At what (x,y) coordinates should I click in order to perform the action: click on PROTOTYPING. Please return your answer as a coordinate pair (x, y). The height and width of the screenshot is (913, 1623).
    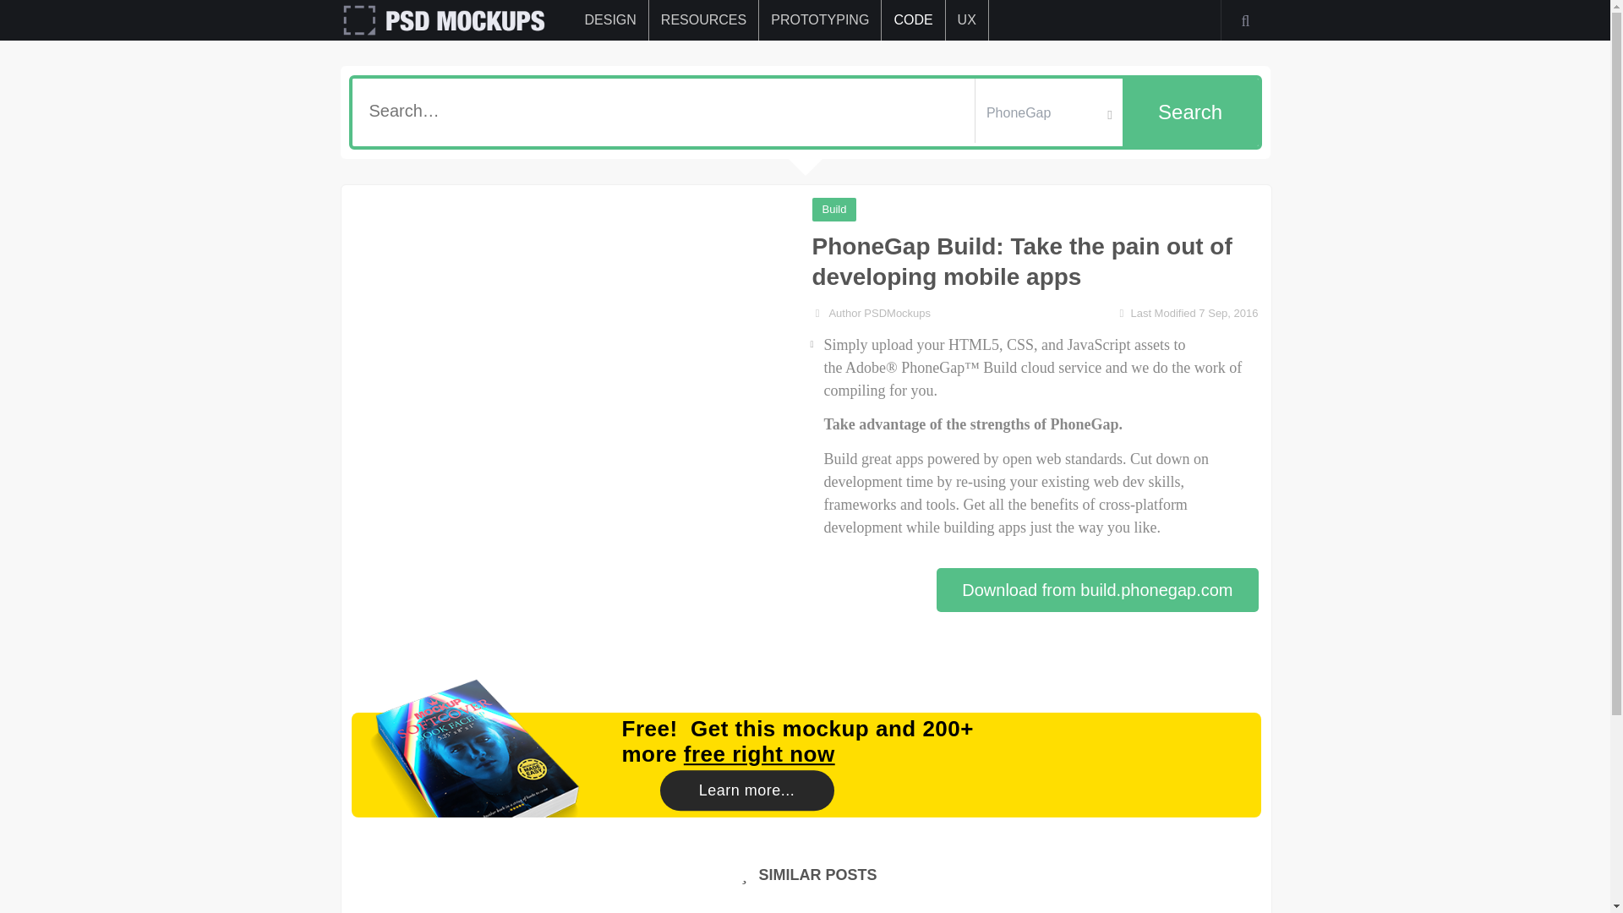
    Looking at the image, I should click on (820, 20).